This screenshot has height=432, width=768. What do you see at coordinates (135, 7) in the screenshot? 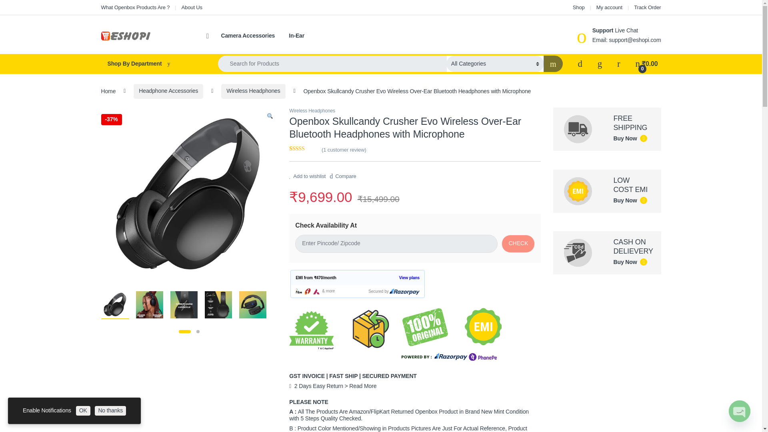
I see `What Openbox Products Are ?` at bounding box center [135, 7].